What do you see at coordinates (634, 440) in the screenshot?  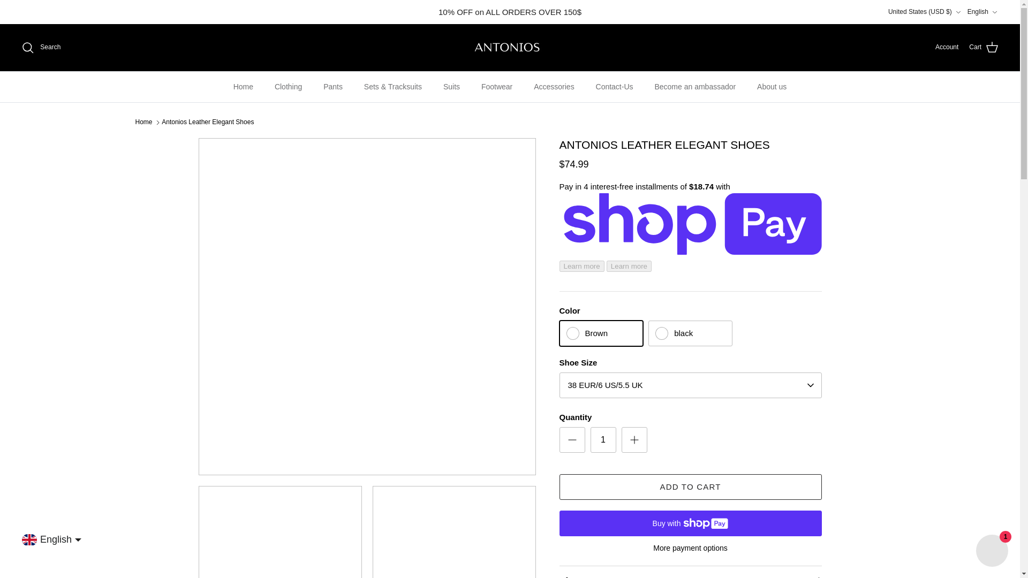 I see `Plus` at bounding box center [634, 440].